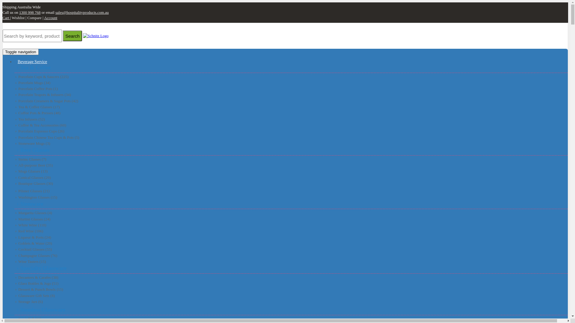  I want to click on Conical Glasses (29), so click(291, 178).